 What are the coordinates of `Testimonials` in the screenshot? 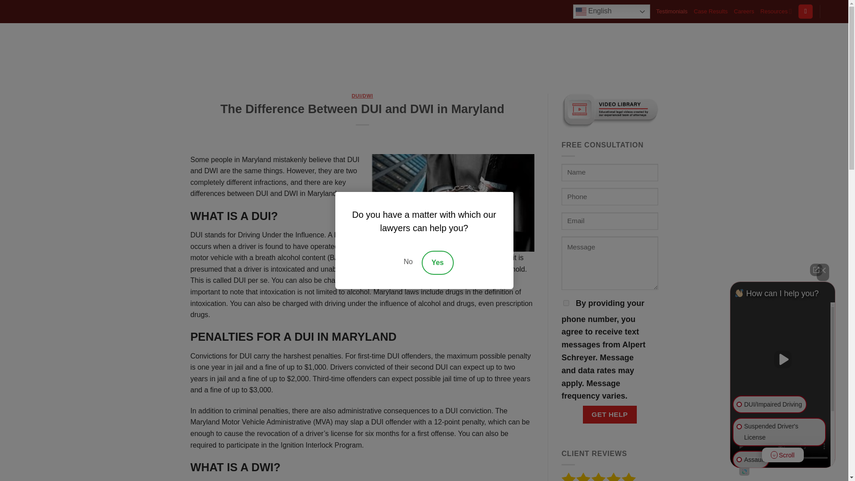 It's located at (672, 12).